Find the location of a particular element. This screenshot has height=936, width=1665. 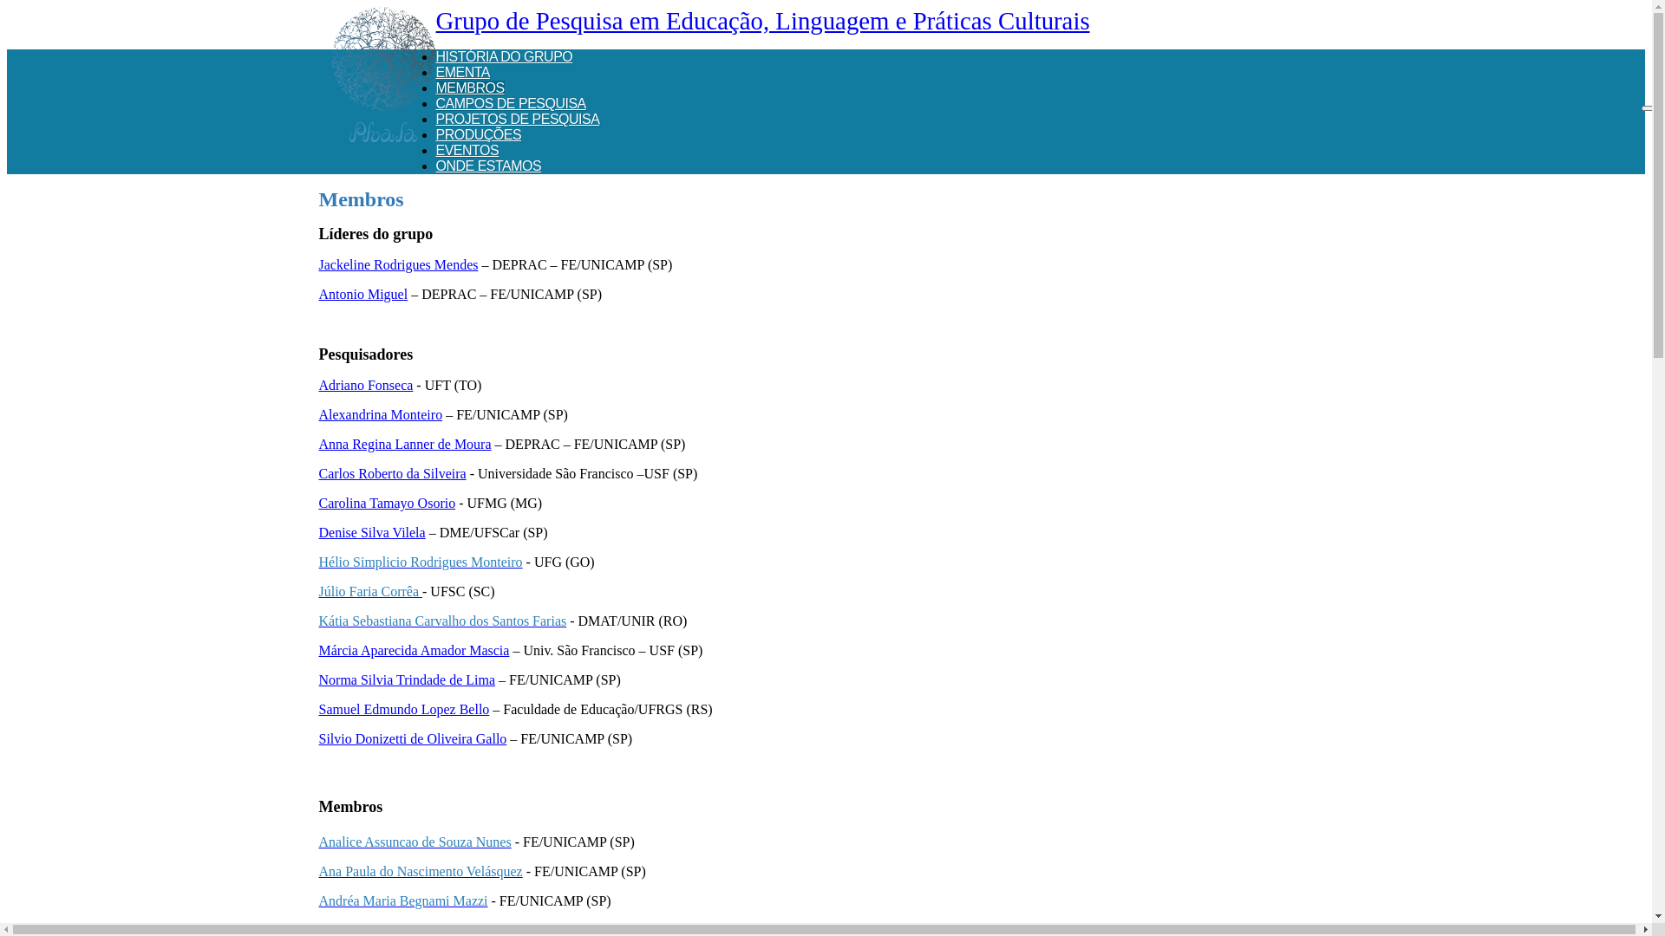

Anna Regina Lanner de Moura is located at coordinates (406, 444).